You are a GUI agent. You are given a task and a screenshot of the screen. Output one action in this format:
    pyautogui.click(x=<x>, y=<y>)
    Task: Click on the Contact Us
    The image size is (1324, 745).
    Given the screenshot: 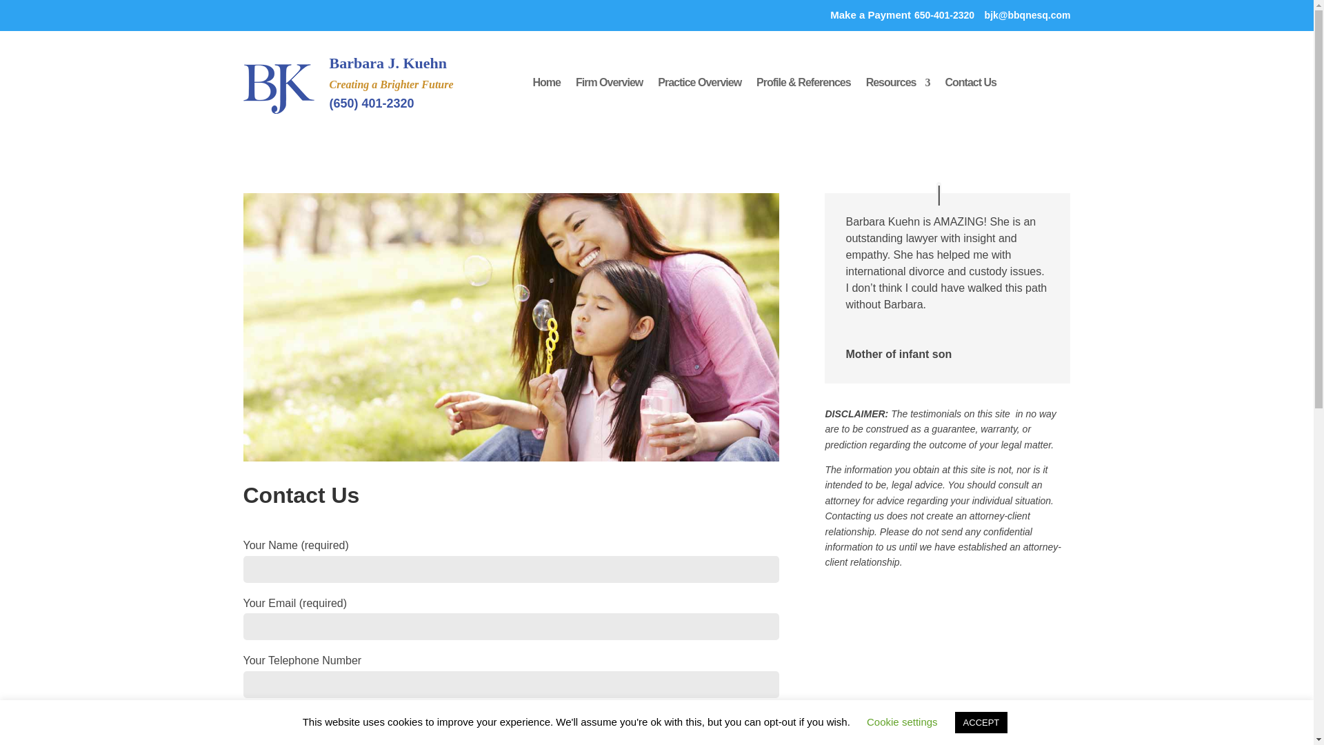 What is the action you would take?
    pyautogui.click(x=970, y=86)
    